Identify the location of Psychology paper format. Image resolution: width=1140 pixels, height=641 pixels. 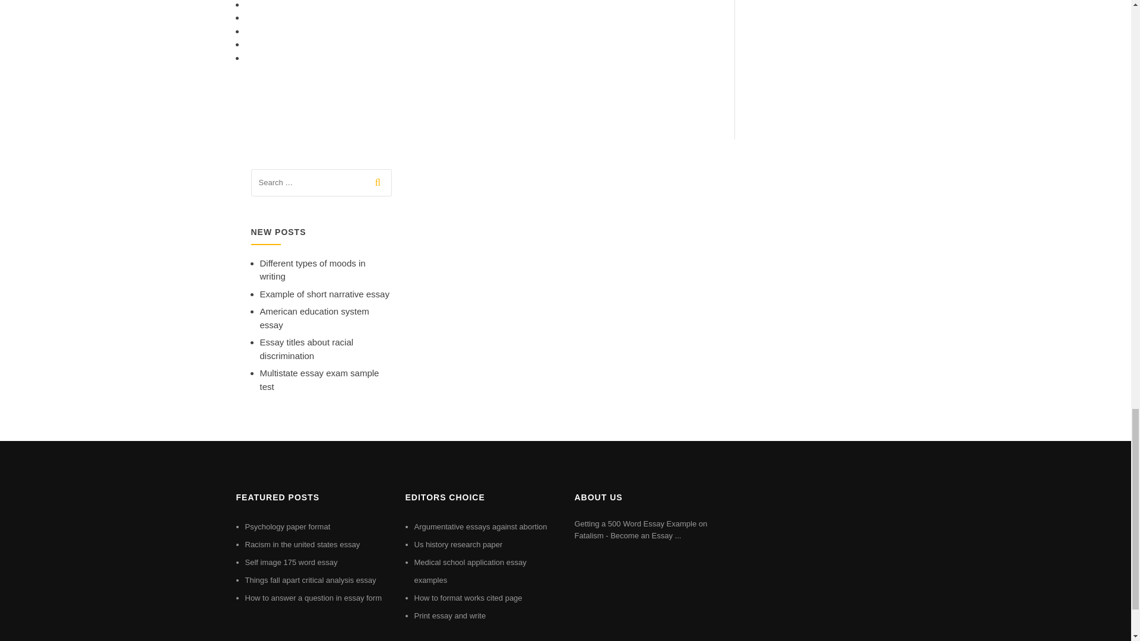
(287, 527).